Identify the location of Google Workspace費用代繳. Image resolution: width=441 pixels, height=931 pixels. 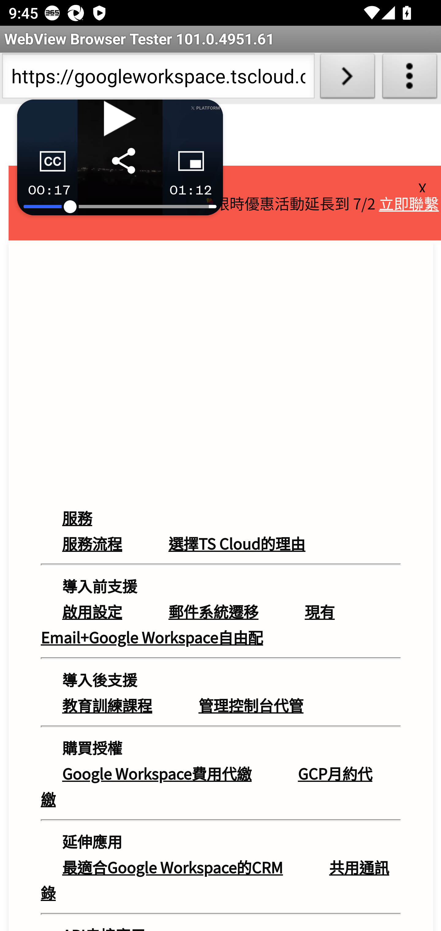
(157, 774).